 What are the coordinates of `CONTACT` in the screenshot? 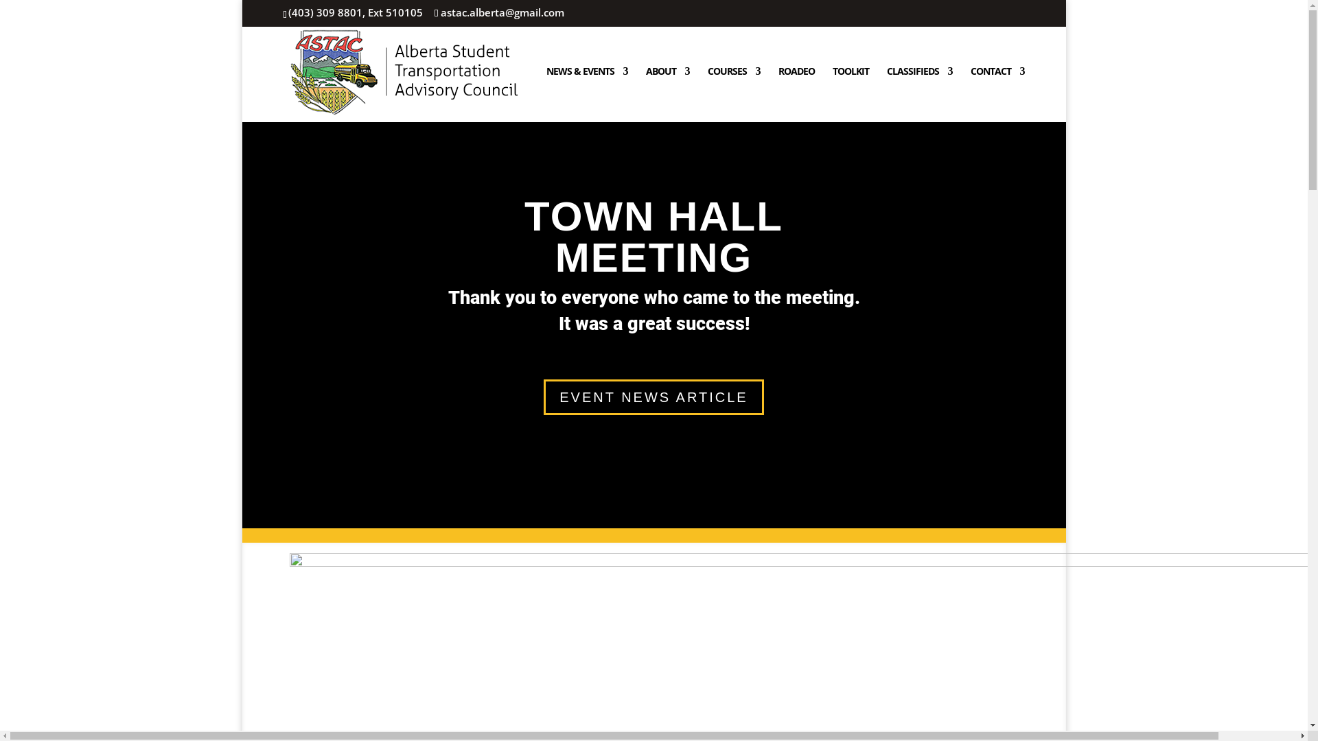 It's located at (998, 95).